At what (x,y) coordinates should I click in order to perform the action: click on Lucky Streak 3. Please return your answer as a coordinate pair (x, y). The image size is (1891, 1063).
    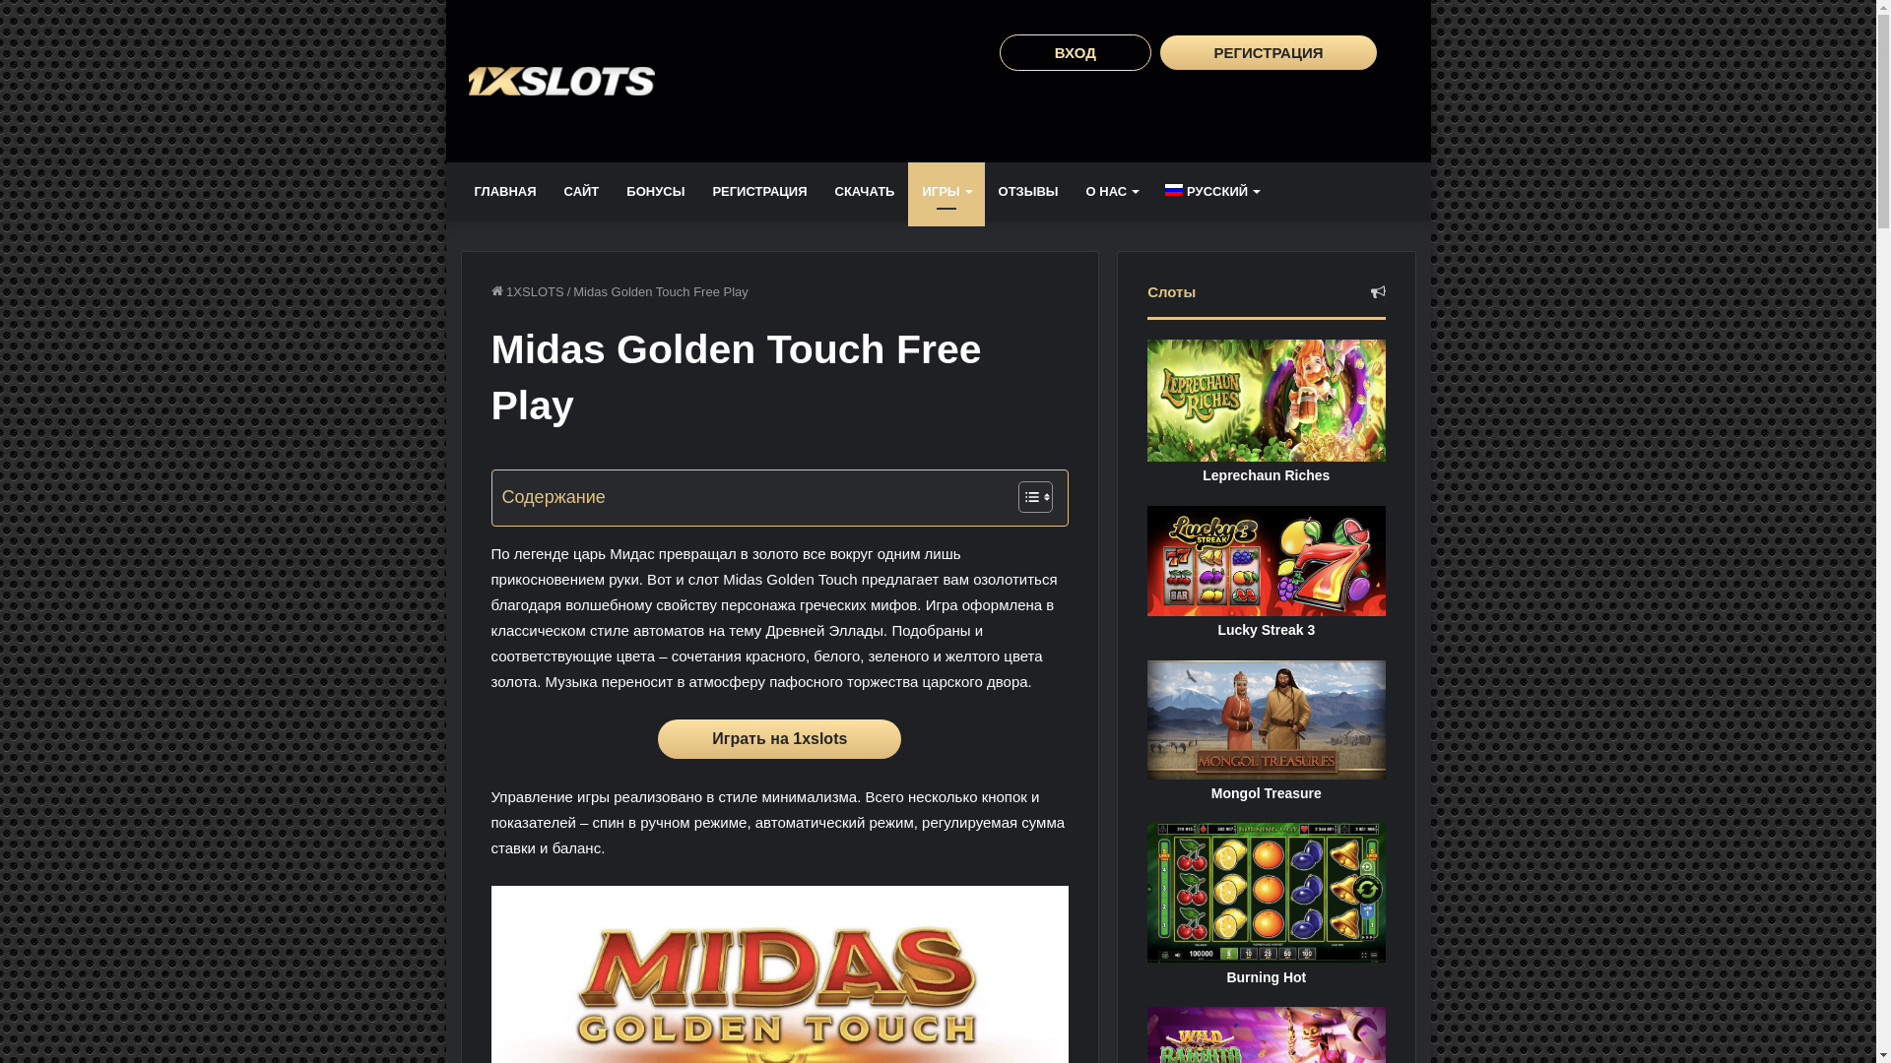
    Looking at the image, I should click on (1267, 573).